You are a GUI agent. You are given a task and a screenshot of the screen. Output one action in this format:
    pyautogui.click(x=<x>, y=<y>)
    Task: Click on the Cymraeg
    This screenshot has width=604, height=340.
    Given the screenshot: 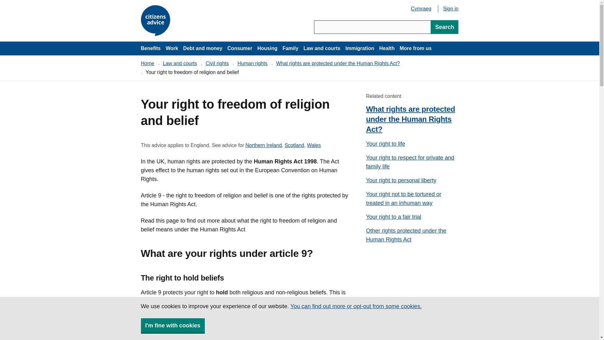 What is the action you would take?
    pyautogui.click(x=421, y=9)
    